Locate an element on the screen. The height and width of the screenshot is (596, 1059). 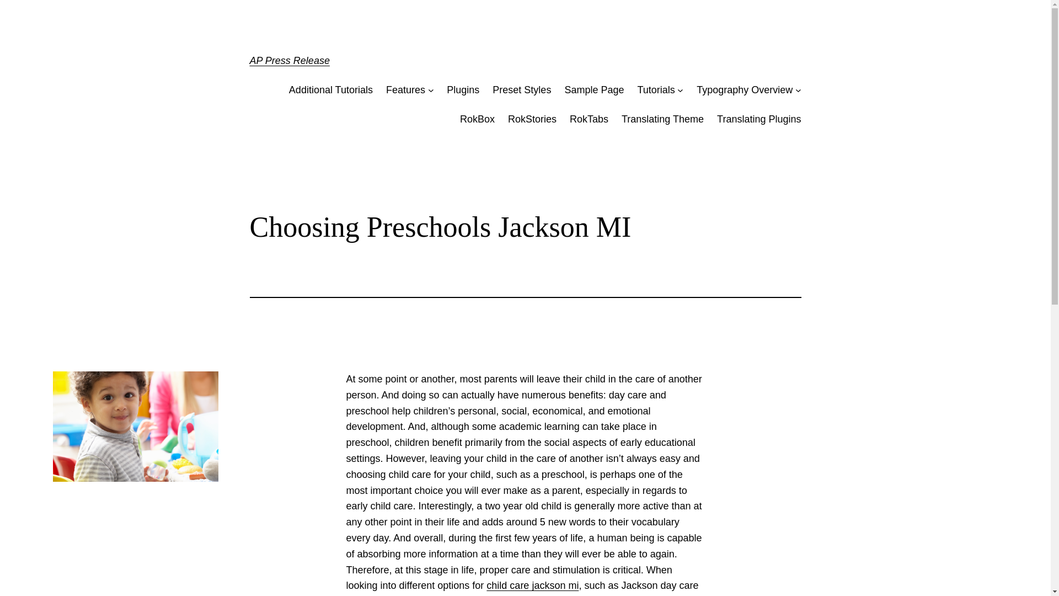
Sample Page is located at coordinates (593, 91).